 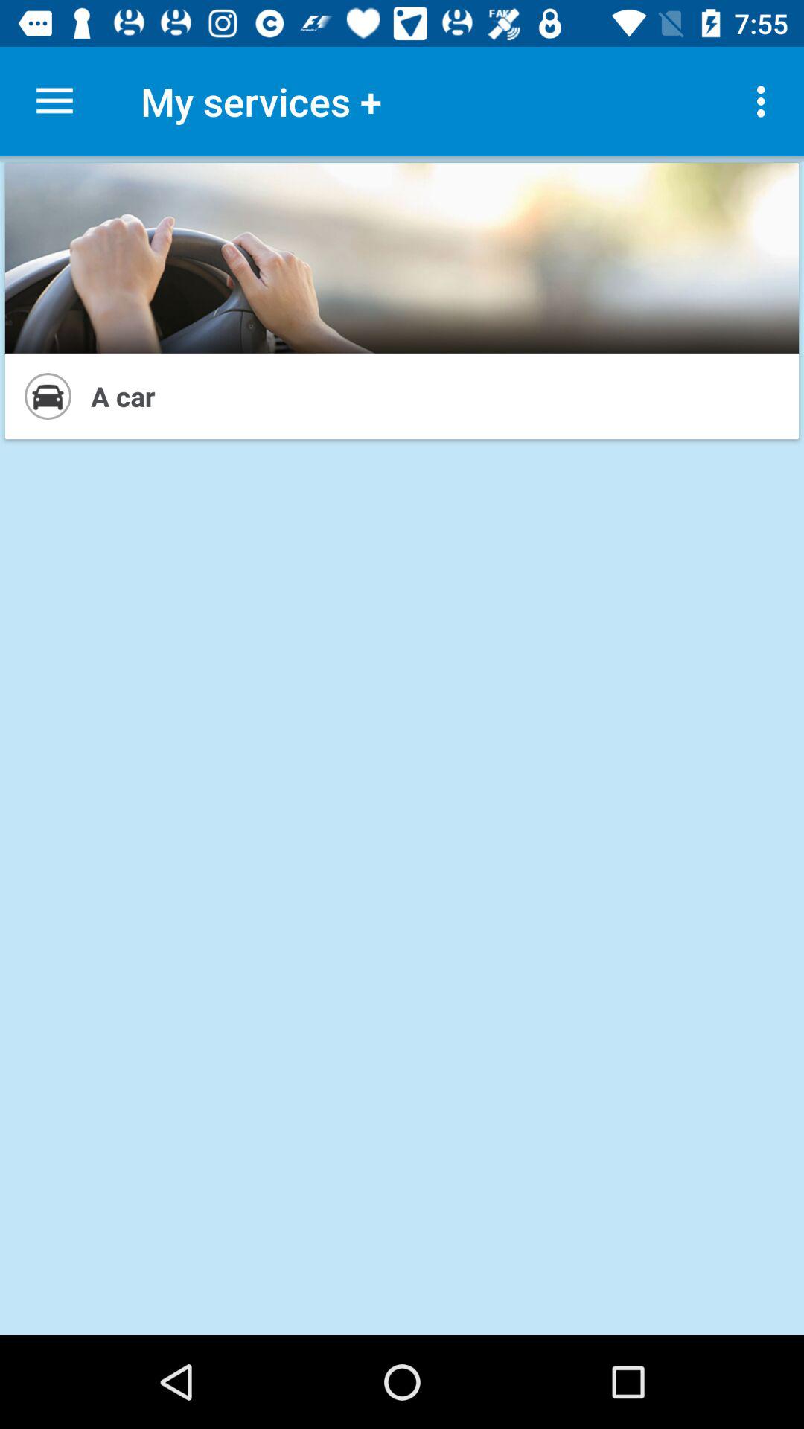 What do you see at coordinates (54, 101) in the screenshot?
I see `select the icon next to the my services + item` at bounding box center [54, 101].